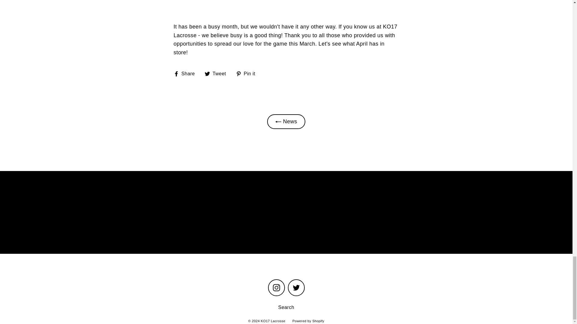  Describe the element at coordinates (276, 287) in the screenshot. I see `Instagram` at that location.